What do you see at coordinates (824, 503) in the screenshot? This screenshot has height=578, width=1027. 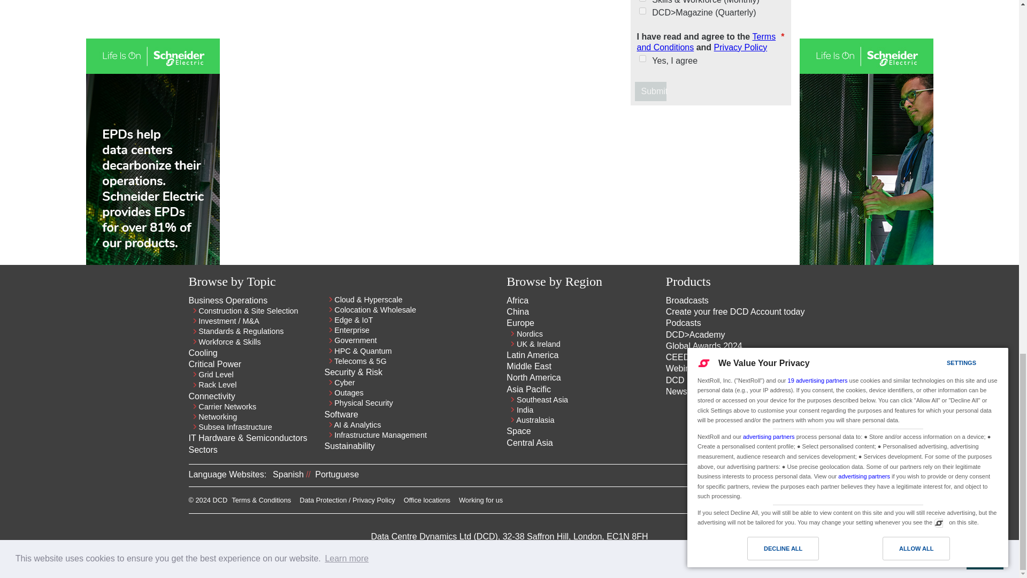 I see `Facebook` at bounding box center [824, 503].